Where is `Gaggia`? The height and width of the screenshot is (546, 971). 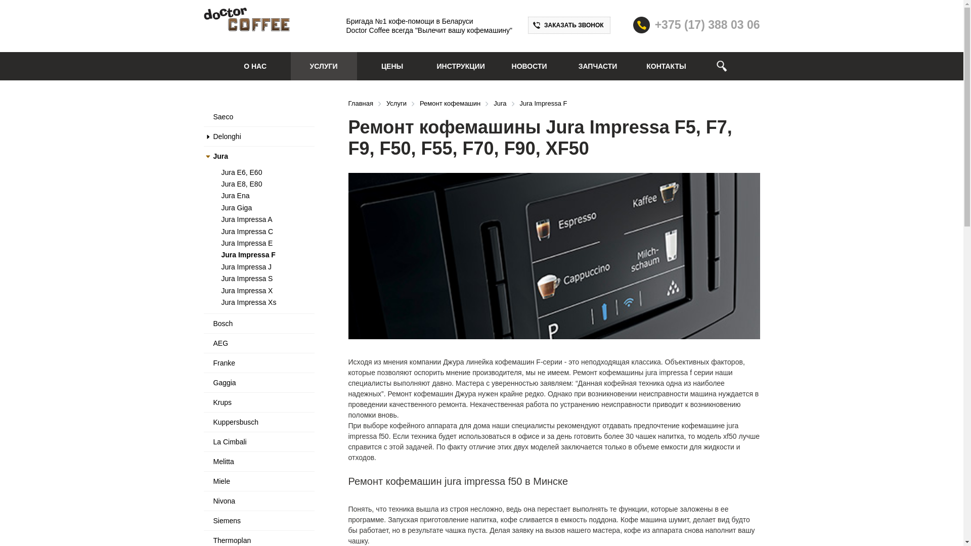 Gaggia is located at coordinates (225, 383).